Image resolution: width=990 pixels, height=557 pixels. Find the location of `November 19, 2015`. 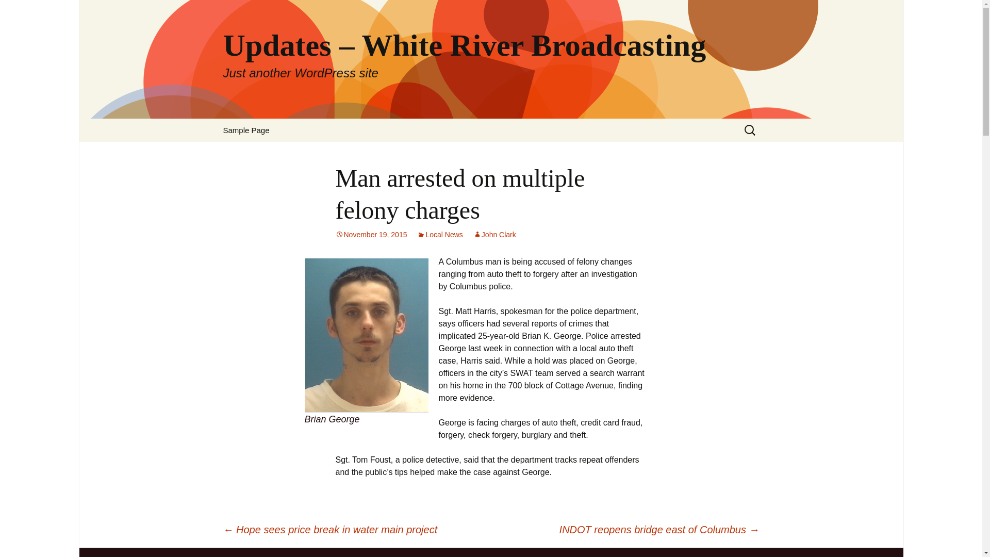

November 19, 2015 is located at coordinates (371, 235).